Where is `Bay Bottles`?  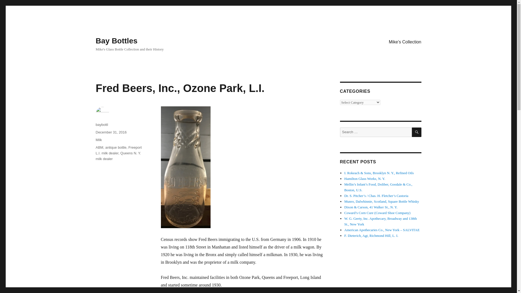 Bay Bottles is located at coordinates (116, 41).